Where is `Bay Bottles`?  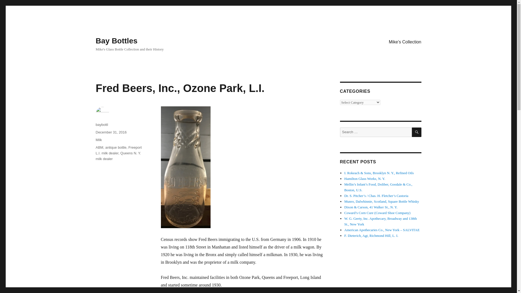 Bay Bottles is located at coordinates (116, 41).